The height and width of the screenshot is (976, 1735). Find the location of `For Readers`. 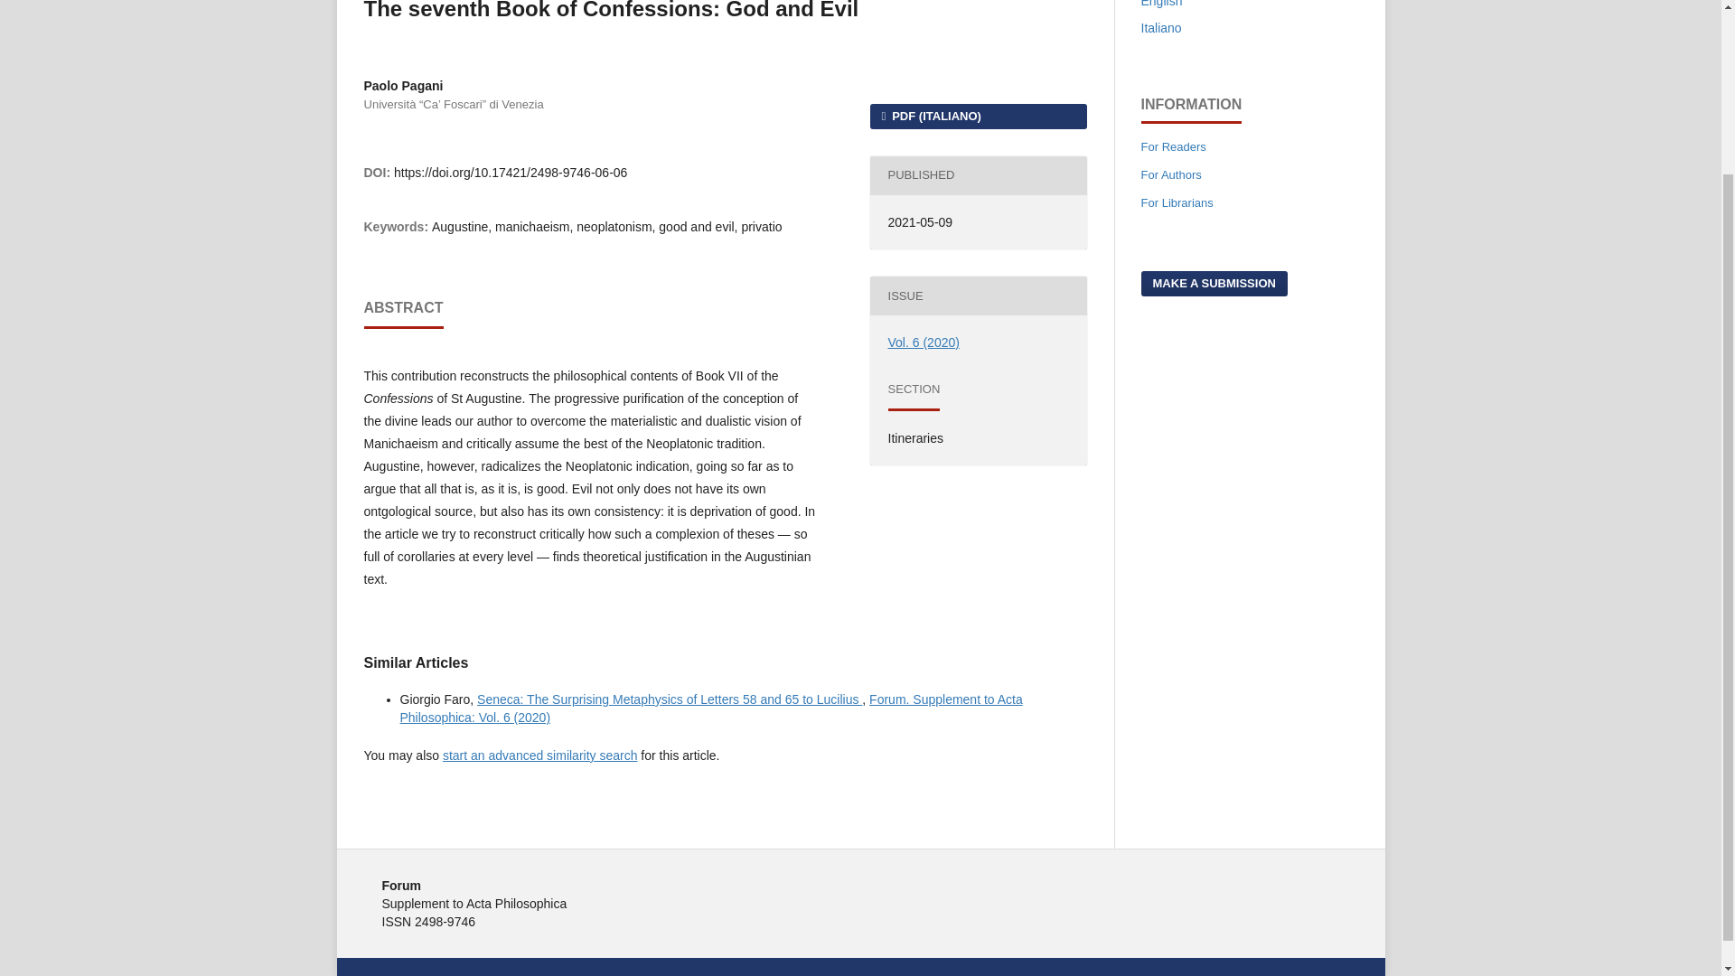

For Readers is located at coordinates (1173, 146).